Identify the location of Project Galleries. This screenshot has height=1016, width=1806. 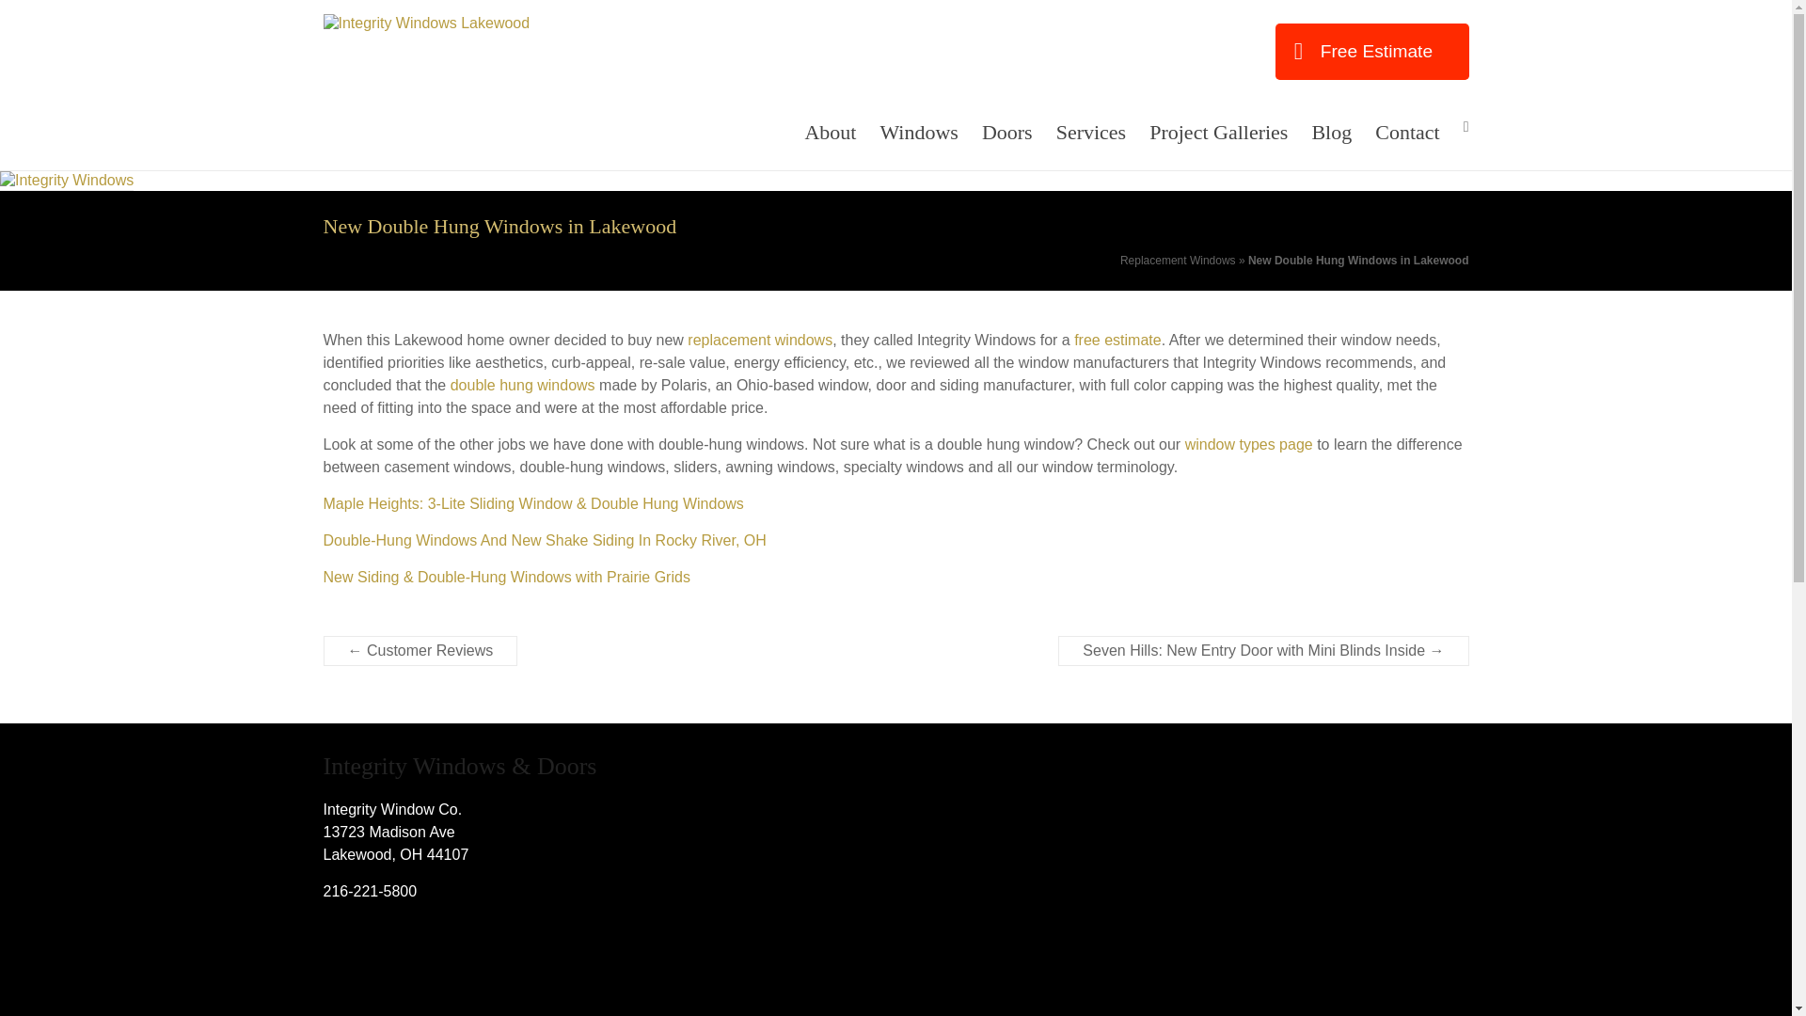
(1217, 132).